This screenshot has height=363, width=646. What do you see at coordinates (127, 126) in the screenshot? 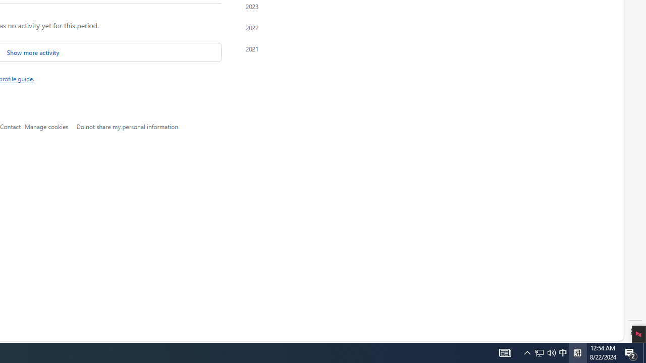
I see `Do not share my personal information` at bounding box center [127, 126].